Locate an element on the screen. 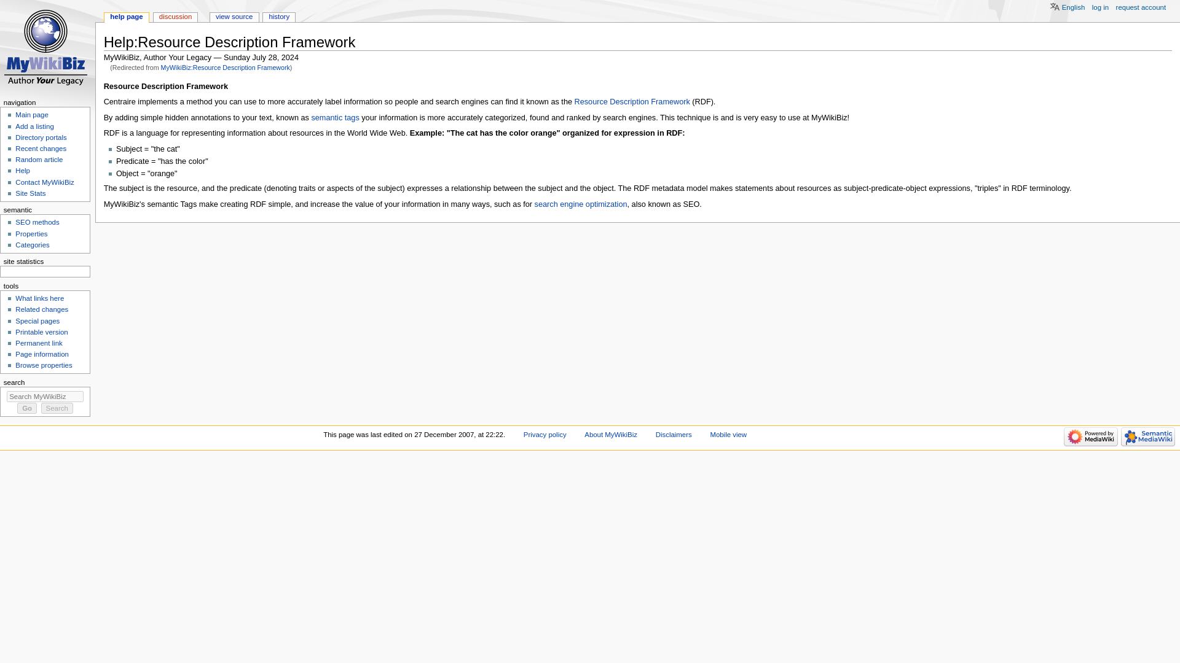 Image resolution: width=1180 pixels, height=663 pixels. help page is located at coordinates (127, 17).